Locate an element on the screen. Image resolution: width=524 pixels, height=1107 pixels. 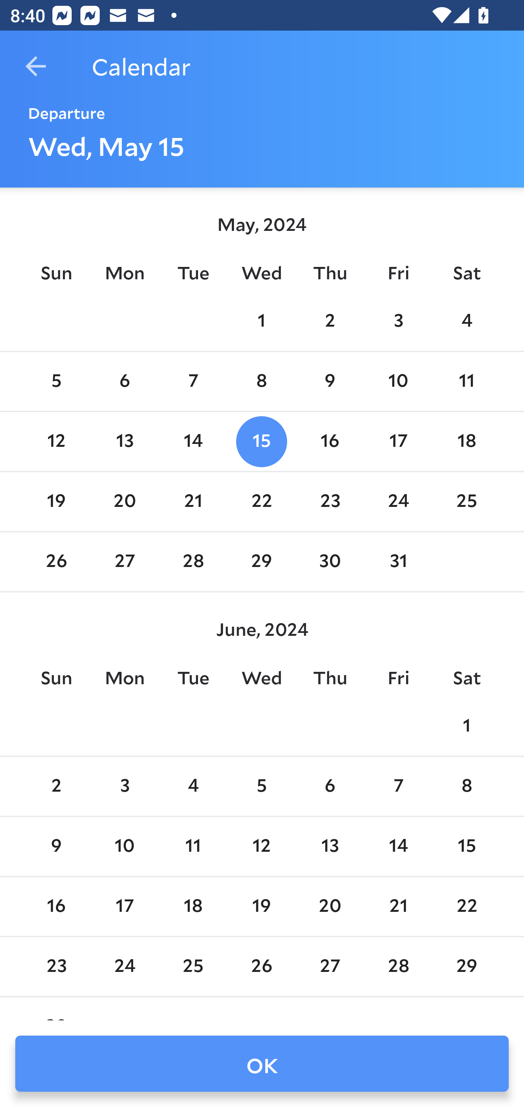
4 is located at coordinates (467, 321).